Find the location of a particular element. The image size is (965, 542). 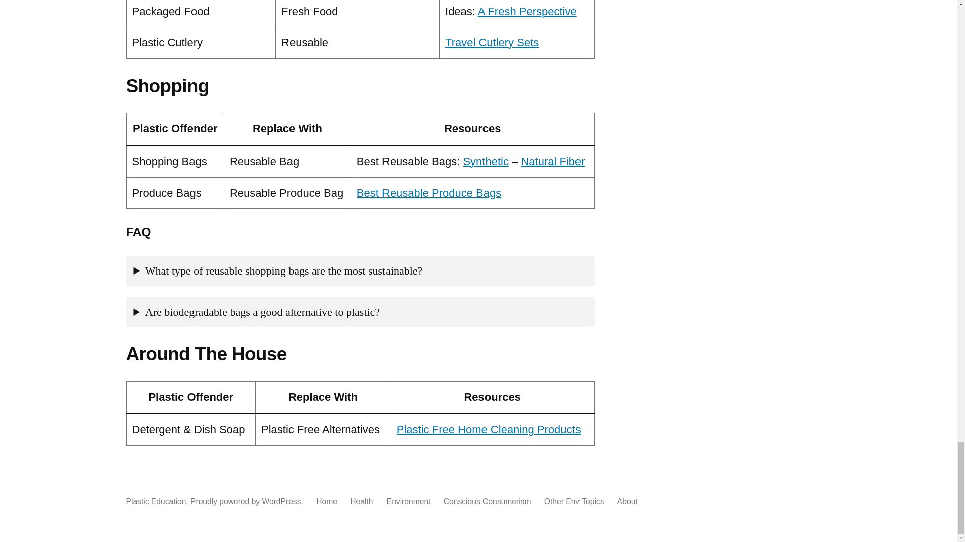

Travel Cutlery Sets is located at coordinates (492, 42).